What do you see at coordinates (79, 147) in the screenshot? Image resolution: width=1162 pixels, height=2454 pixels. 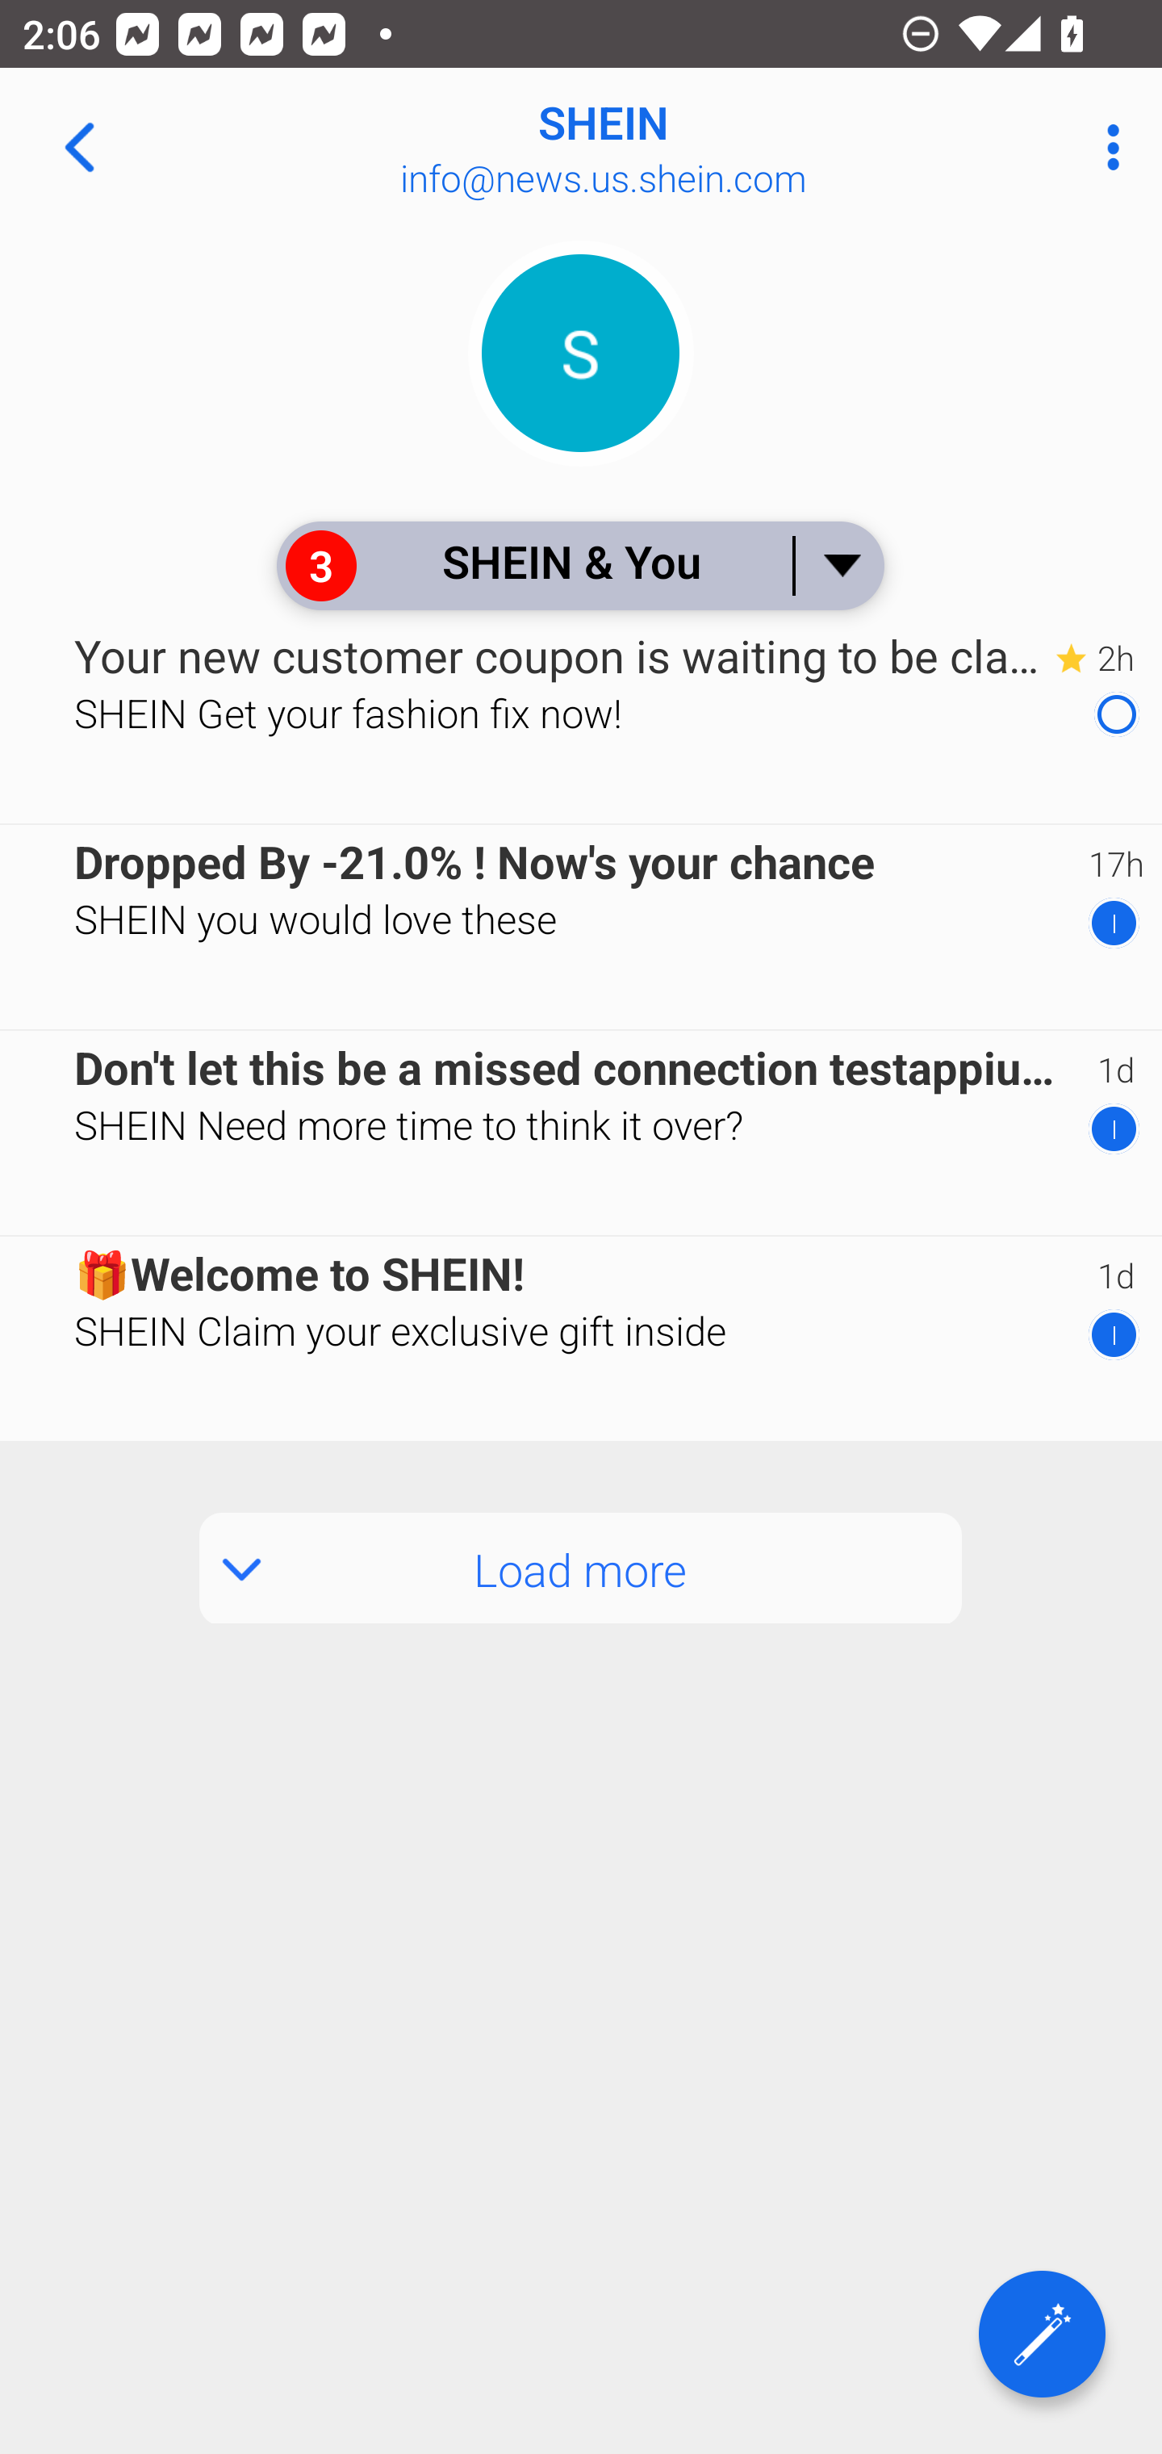 I see `Navigate up` at bounding box center [79, 147].